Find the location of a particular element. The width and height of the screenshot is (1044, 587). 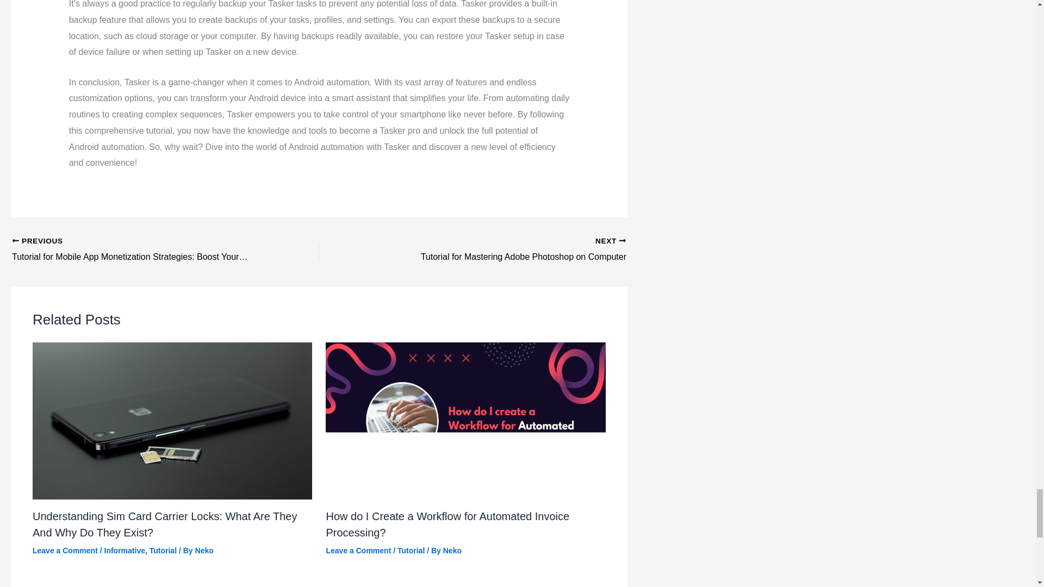

View all posts by Neko is located at coordinates (447, 524).